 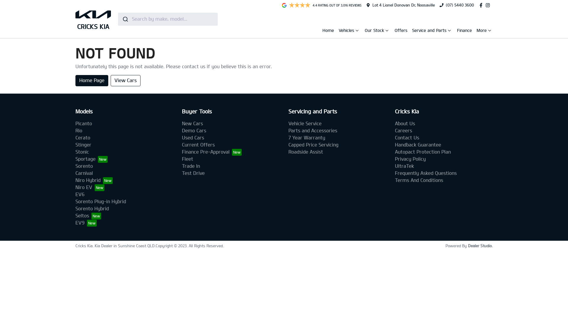 I want to click on Seltos, so click(x=88, y=216).